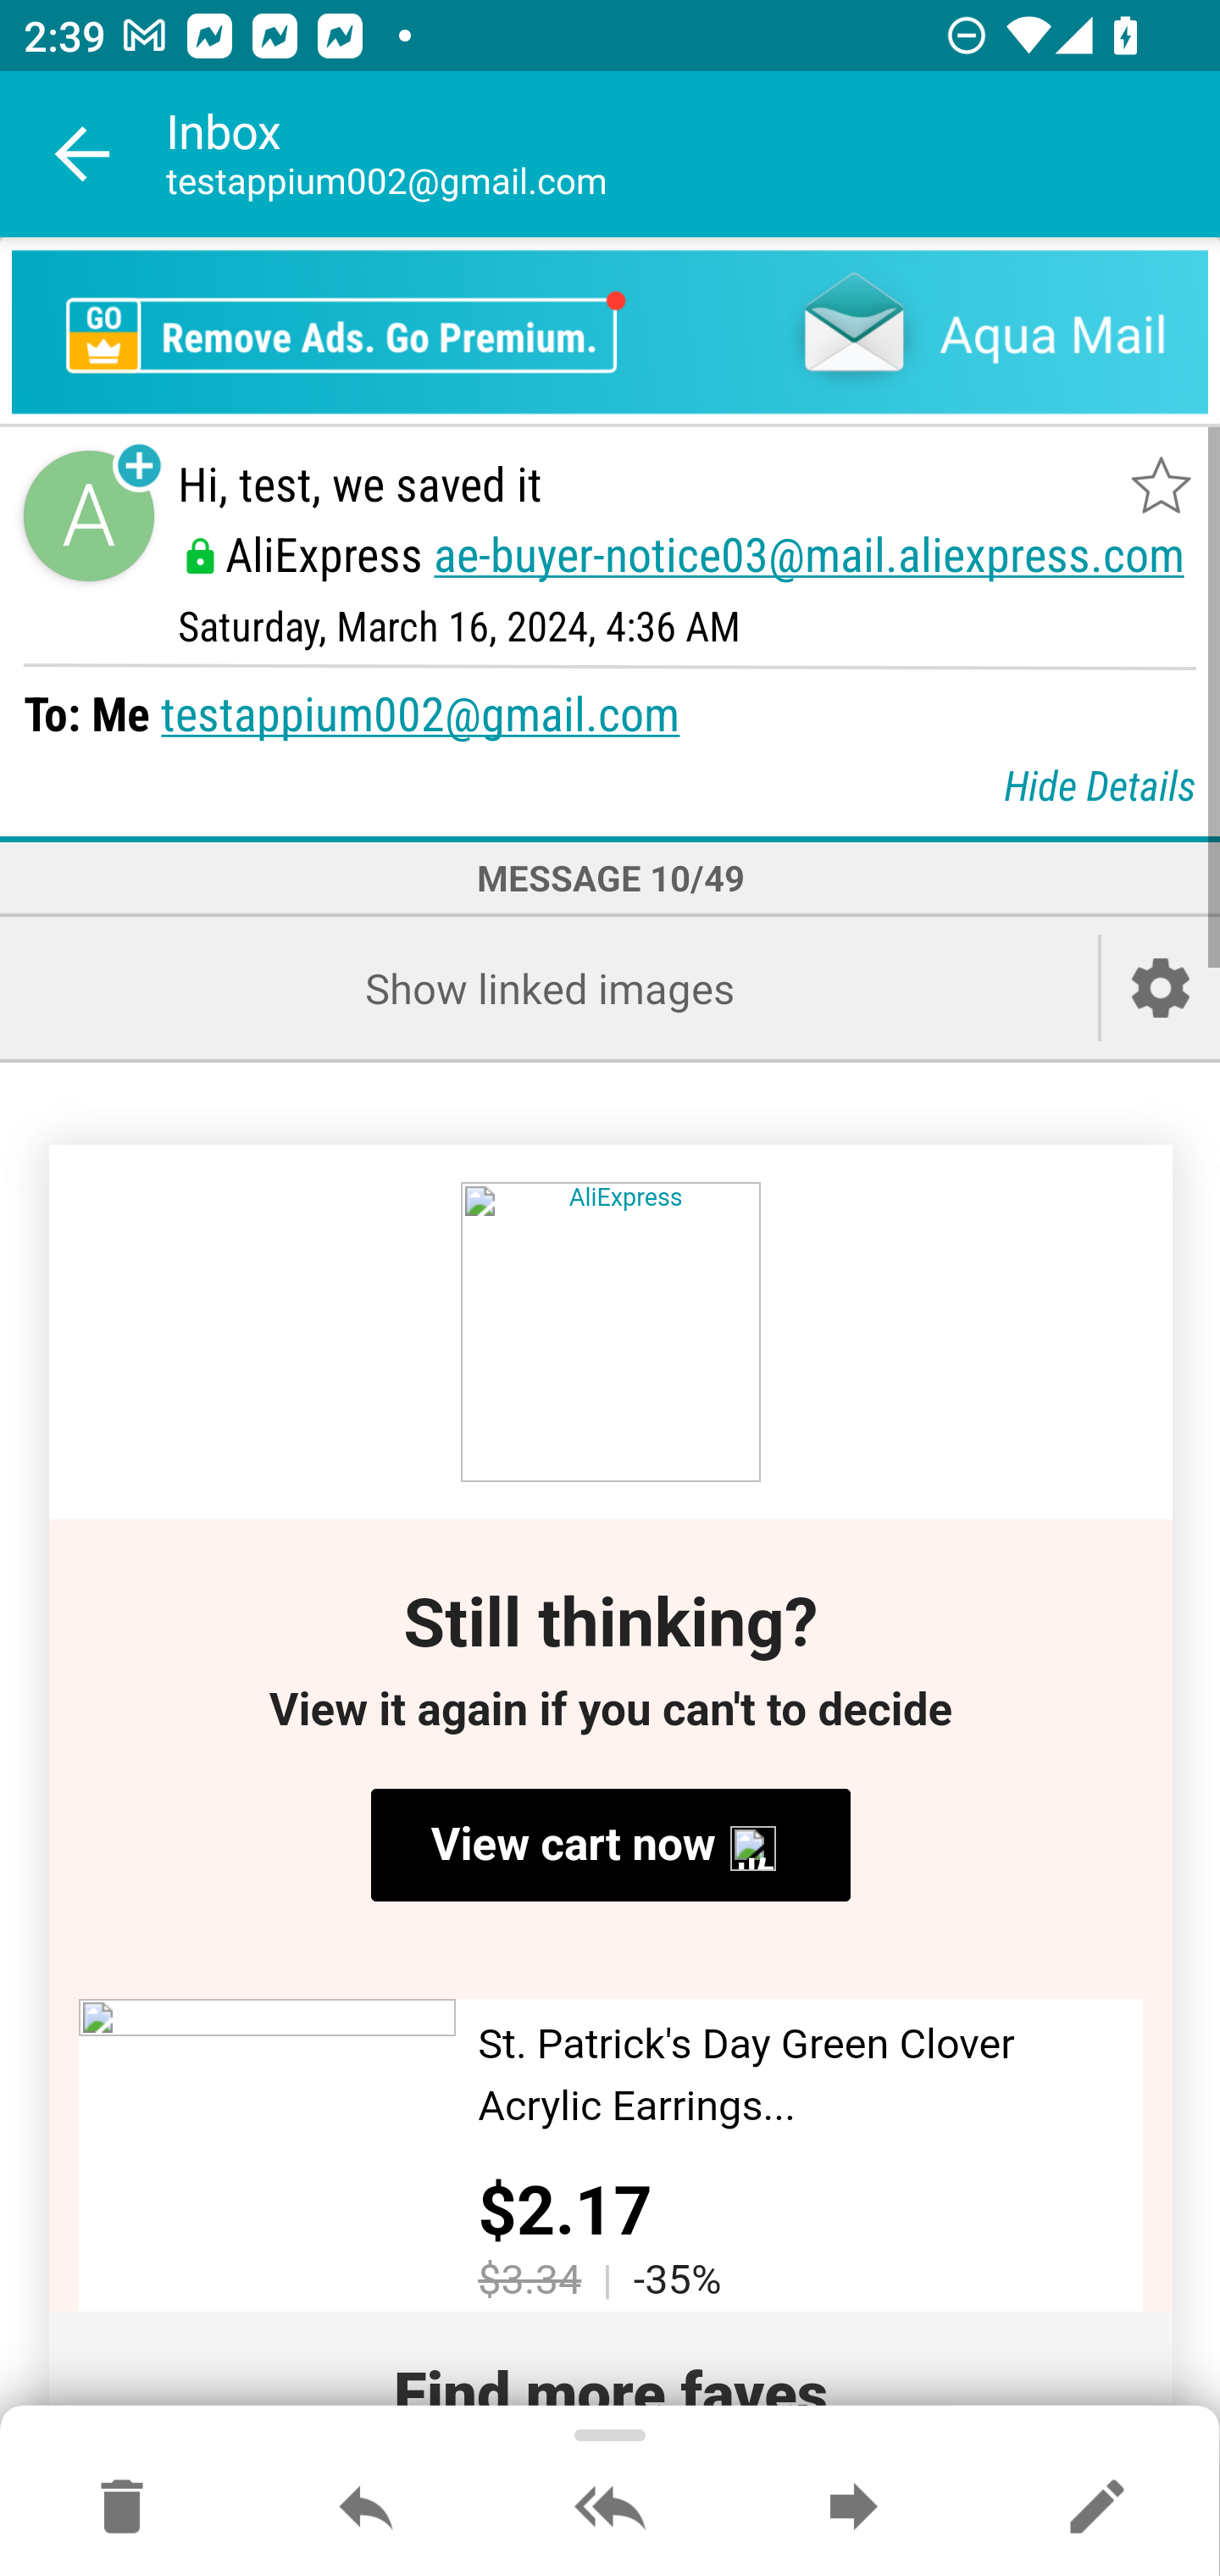 The width and height of the screenshot is (1220, 2576). Describe the element at coordinates (610, 1332) in the screenshot. I see `AliExpress` at that location.